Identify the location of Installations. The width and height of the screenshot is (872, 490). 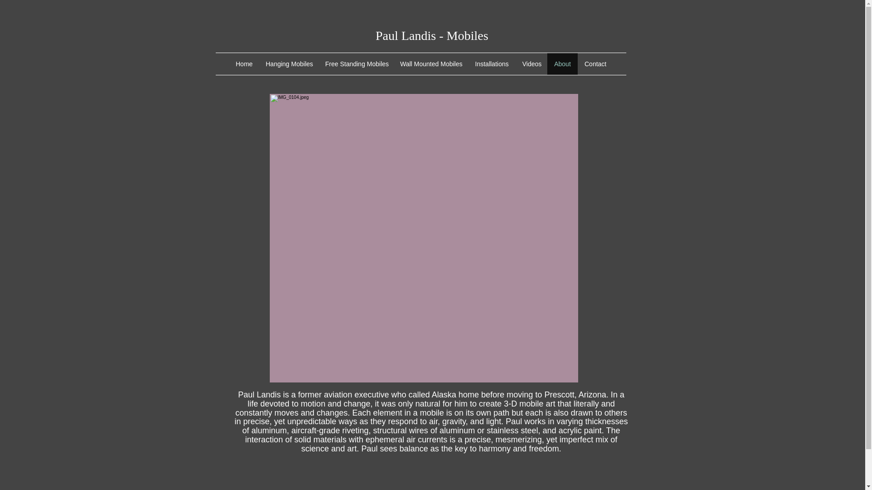
(491, 64).